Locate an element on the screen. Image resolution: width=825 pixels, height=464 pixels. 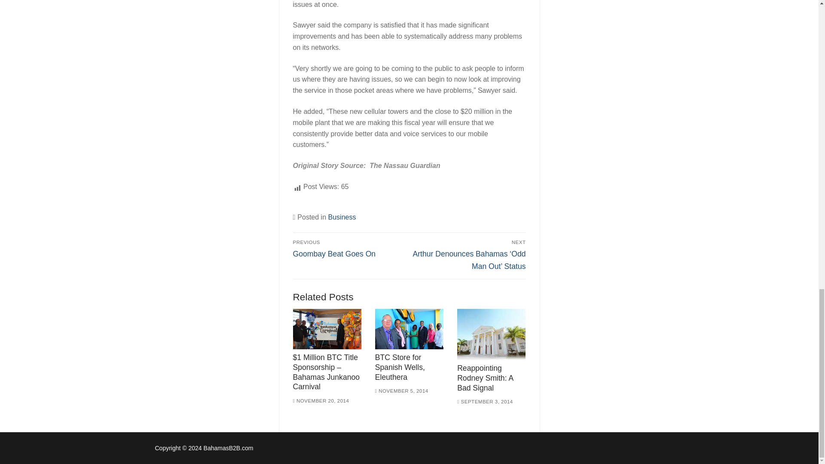
Reappointing Rodney Smith: A Bad Signal is located at coordinates (350, 249).